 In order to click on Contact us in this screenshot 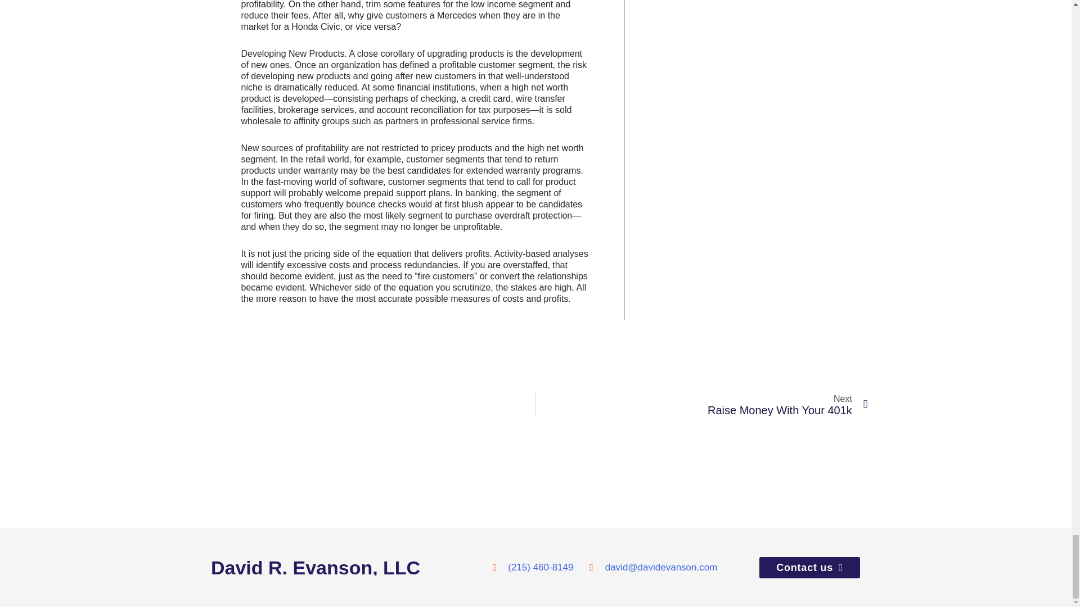, I will do `click(351, 567)`.